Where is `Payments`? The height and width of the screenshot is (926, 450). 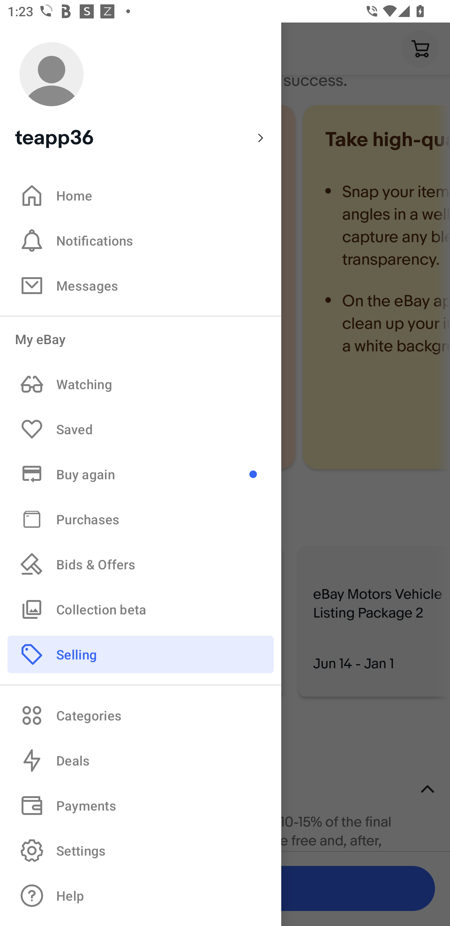
Payments is located at coordinates (141, 806).